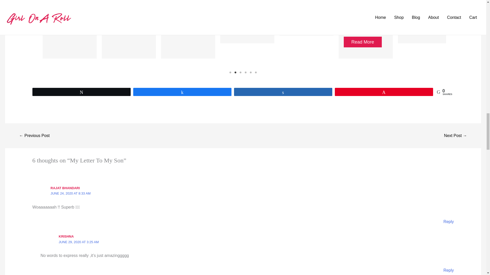 Image resolution: width=490 pixels, height=275 pixels. I want to click on A Birthday Poem for My Son, so click(184, 2).